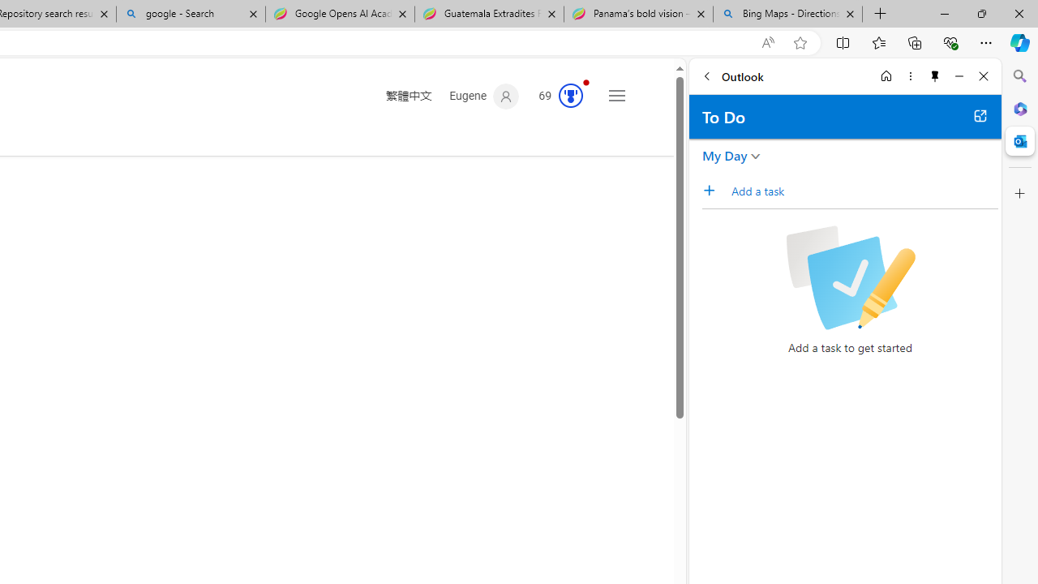 This screenshot has height=584, width=1038. Describe the element at coordinates (1020, 108) in the screenshot. I see `Microsoft 365` at that location.